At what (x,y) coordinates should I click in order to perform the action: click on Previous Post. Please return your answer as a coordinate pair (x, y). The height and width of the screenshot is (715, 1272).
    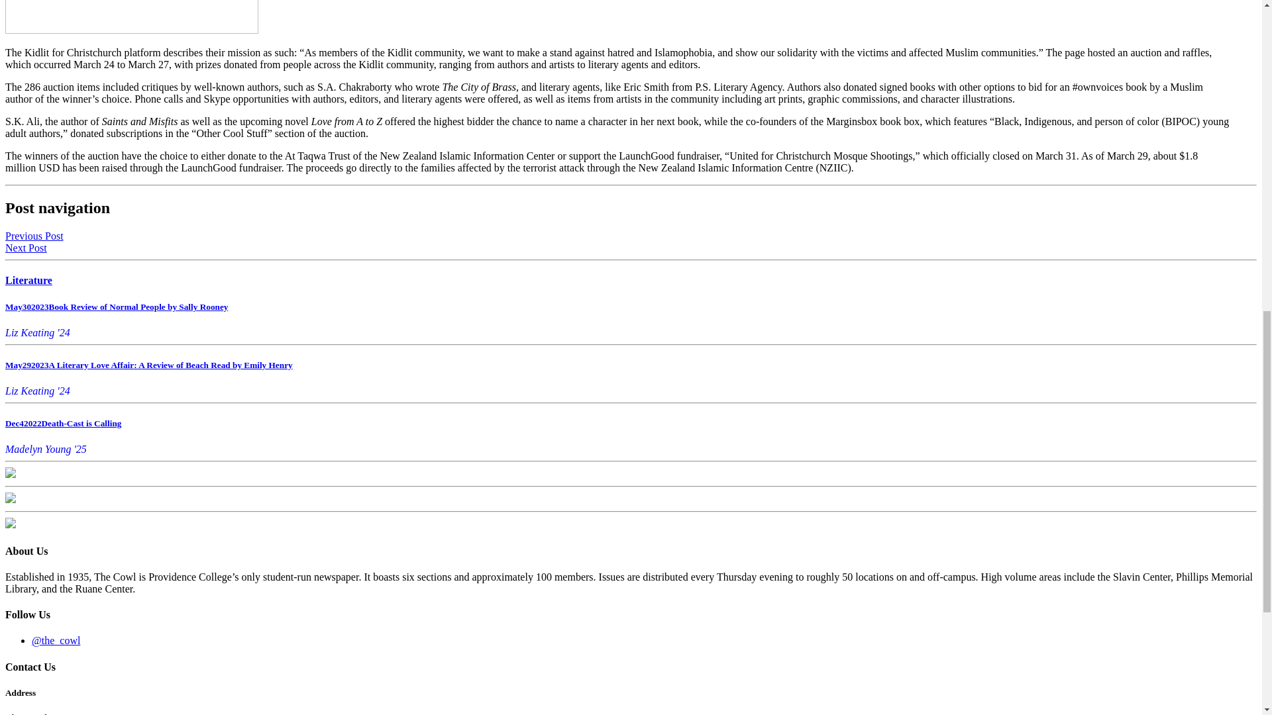
    Looking at the image, I should click on (34, 236).